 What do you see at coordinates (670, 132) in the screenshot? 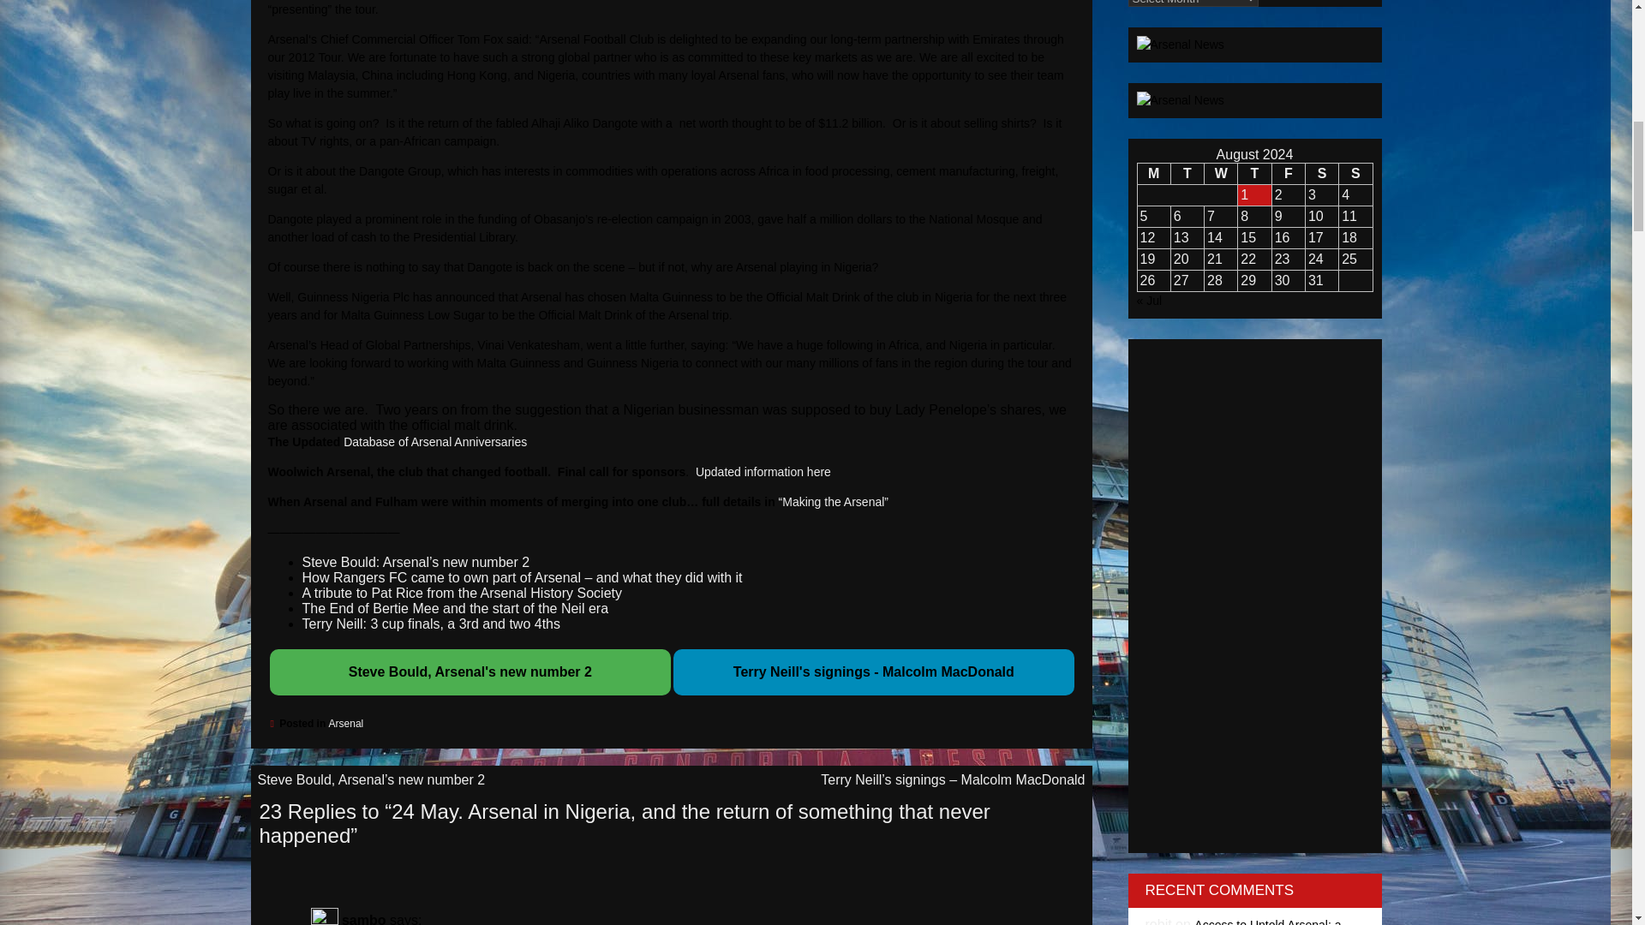
I see `Alhaji` at bounding box center [670, 132].